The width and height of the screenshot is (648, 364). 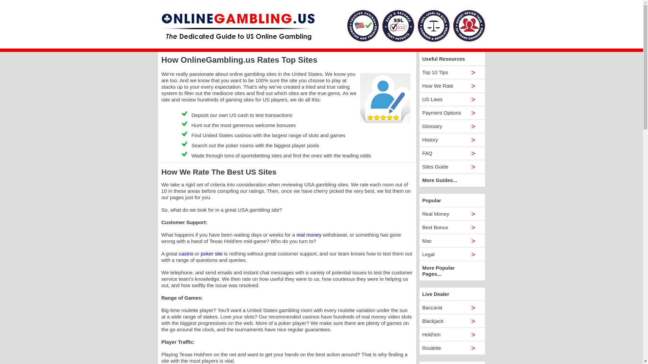 I want to click on Popular, so click(x=452, y=200).